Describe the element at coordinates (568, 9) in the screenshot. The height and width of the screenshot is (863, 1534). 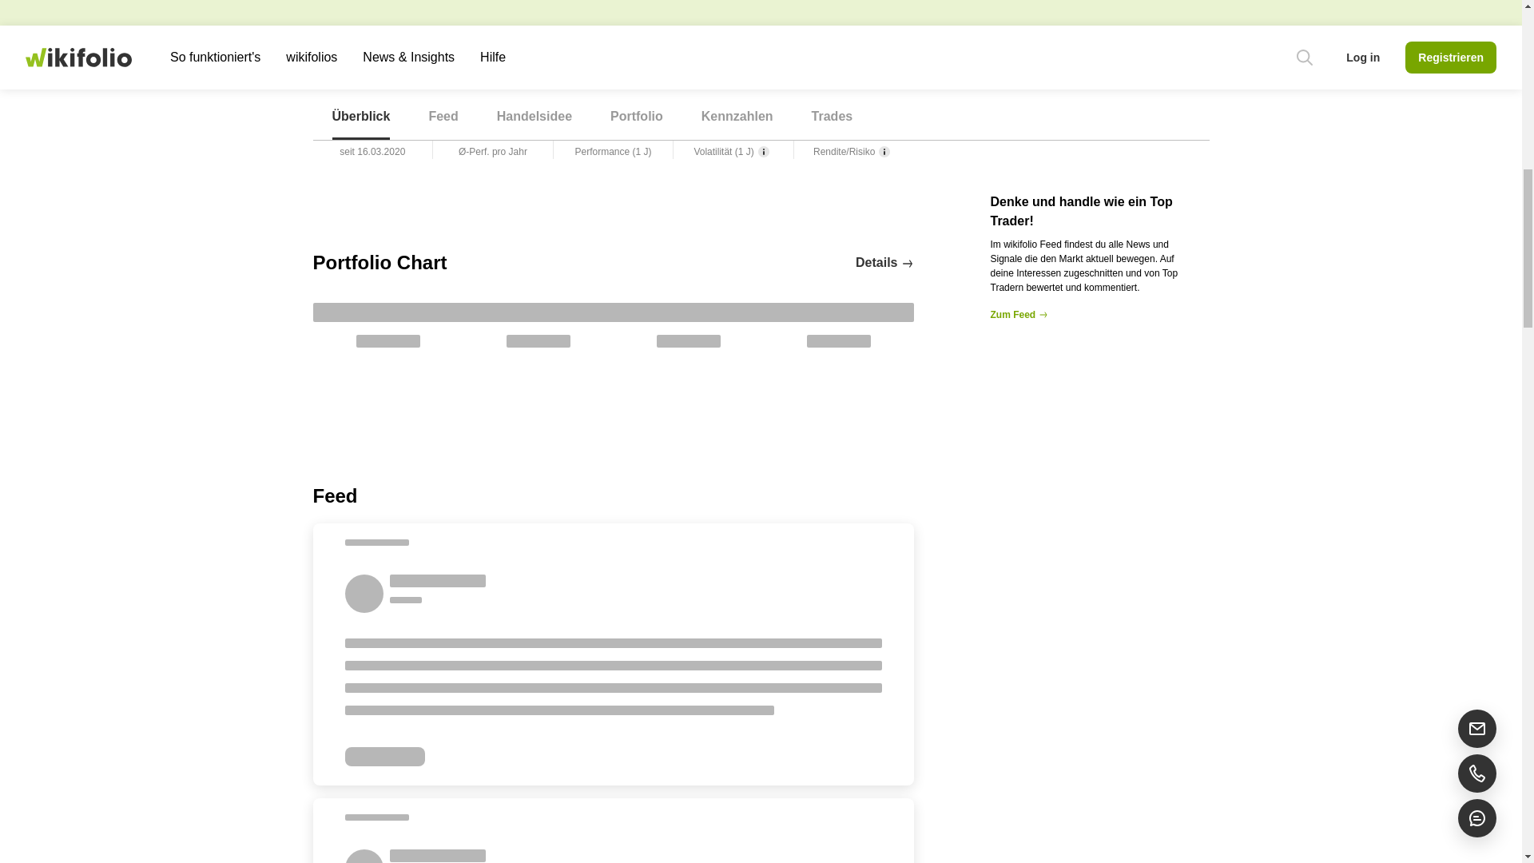
I see `Registrieren` at that location.